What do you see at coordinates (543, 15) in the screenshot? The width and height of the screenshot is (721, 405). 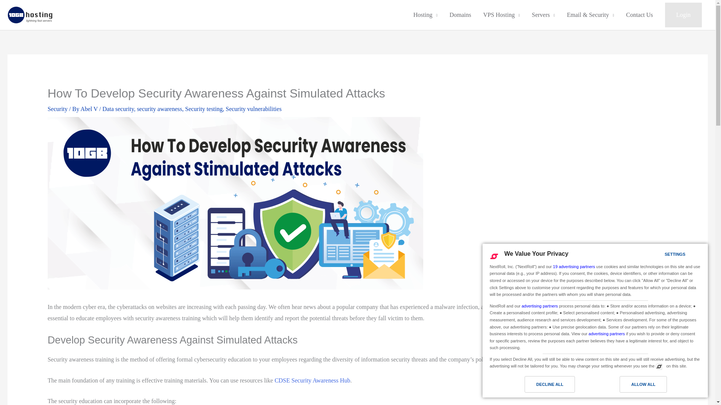 I see `Servers` at bounding box center [543, 15].